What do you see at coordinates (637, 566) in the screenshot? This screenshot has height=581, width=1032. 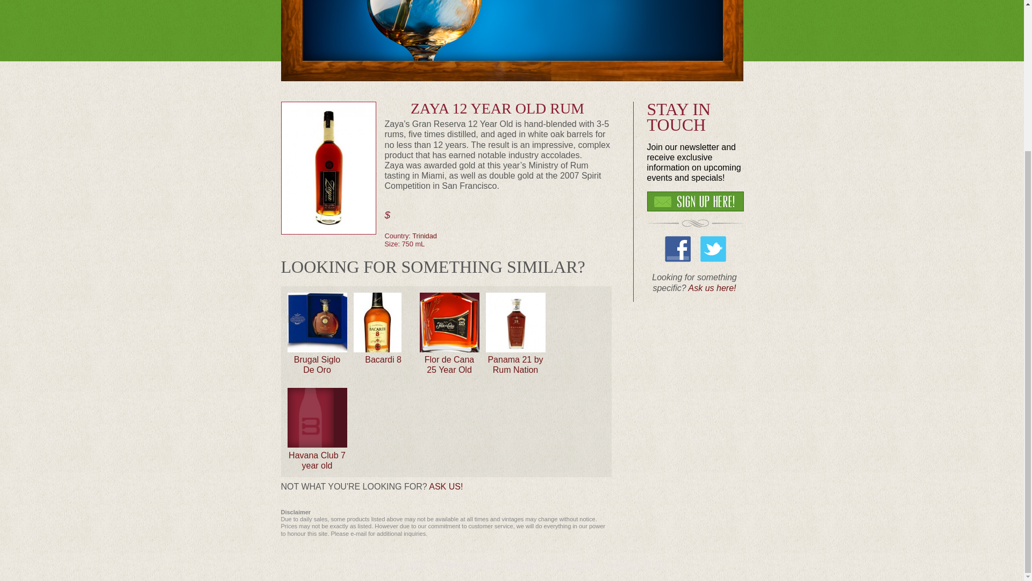 I see `CONTACT US` at bounding box center [637, 566].